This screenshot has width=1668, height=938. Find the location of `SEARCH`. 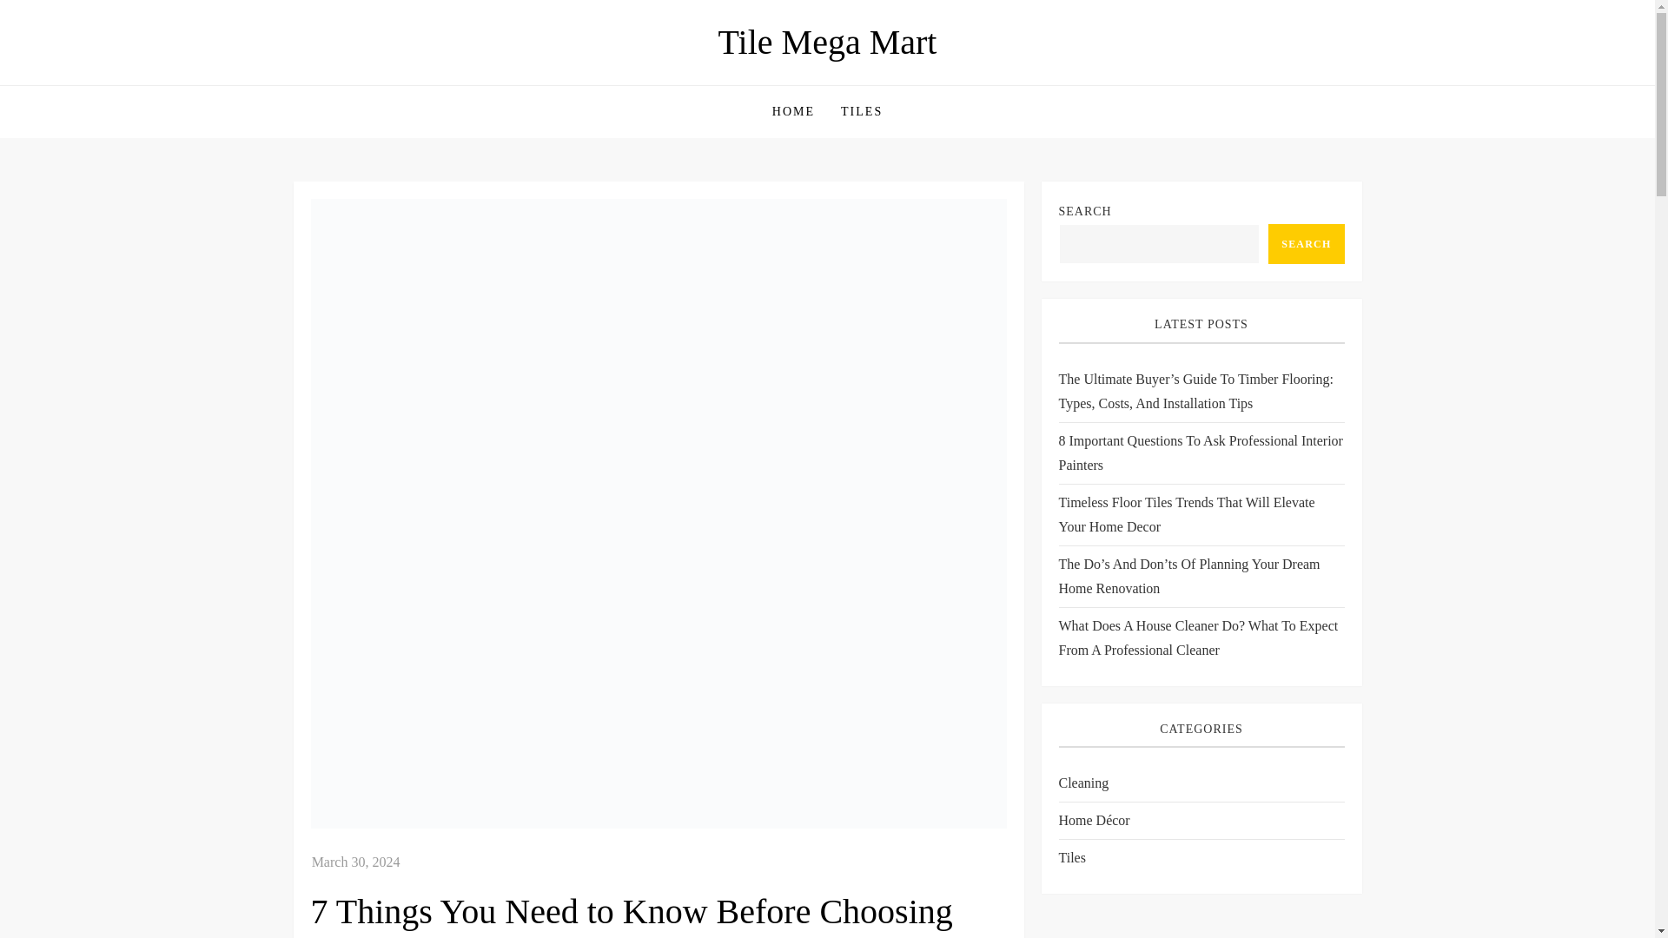

SEARCH is located at coordinates (1306, 243).